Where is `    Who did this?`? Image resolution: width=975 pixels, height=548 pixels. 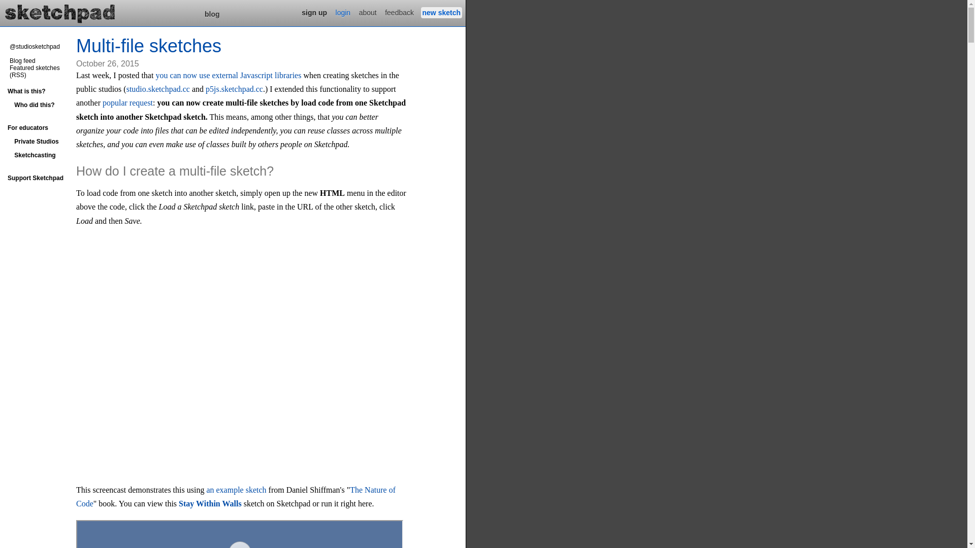     Who did this? is located at coordinates (40, 105).